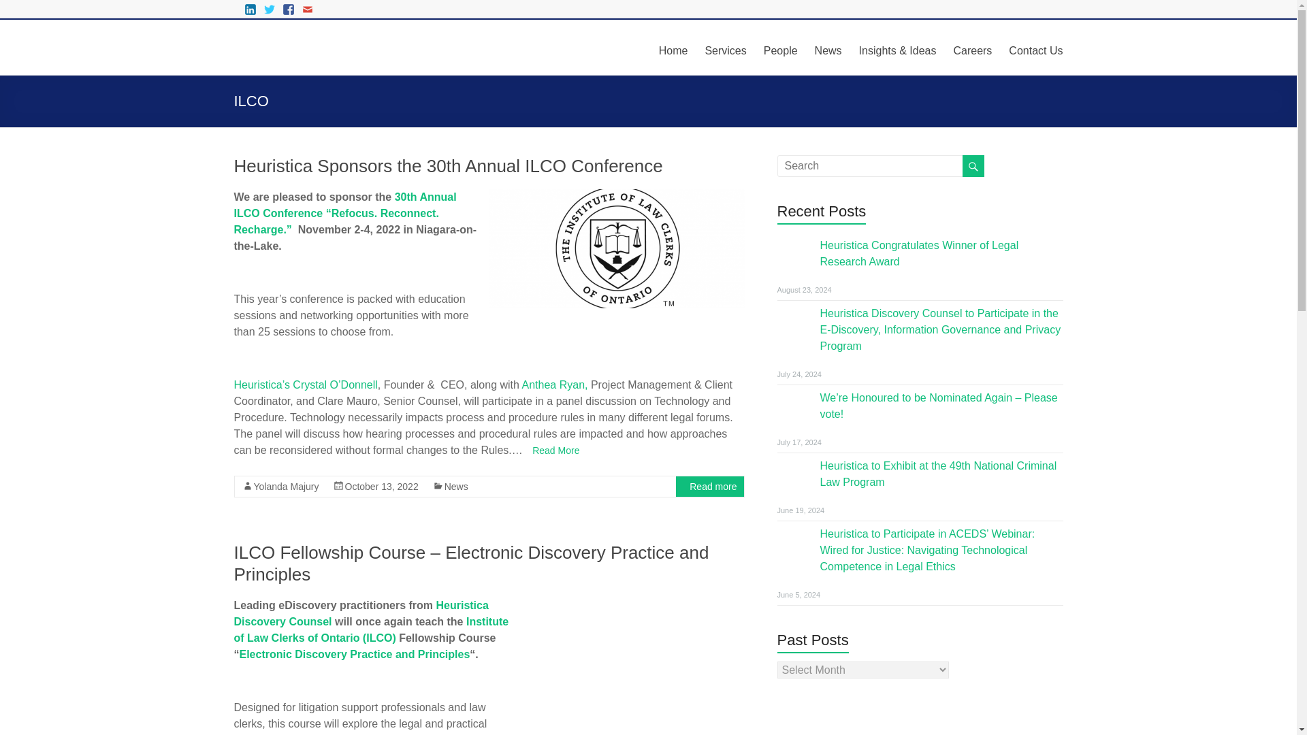  I want to click on Heuristica Sponsors the 30th Annual ILCO Conference, so click(616, 248).